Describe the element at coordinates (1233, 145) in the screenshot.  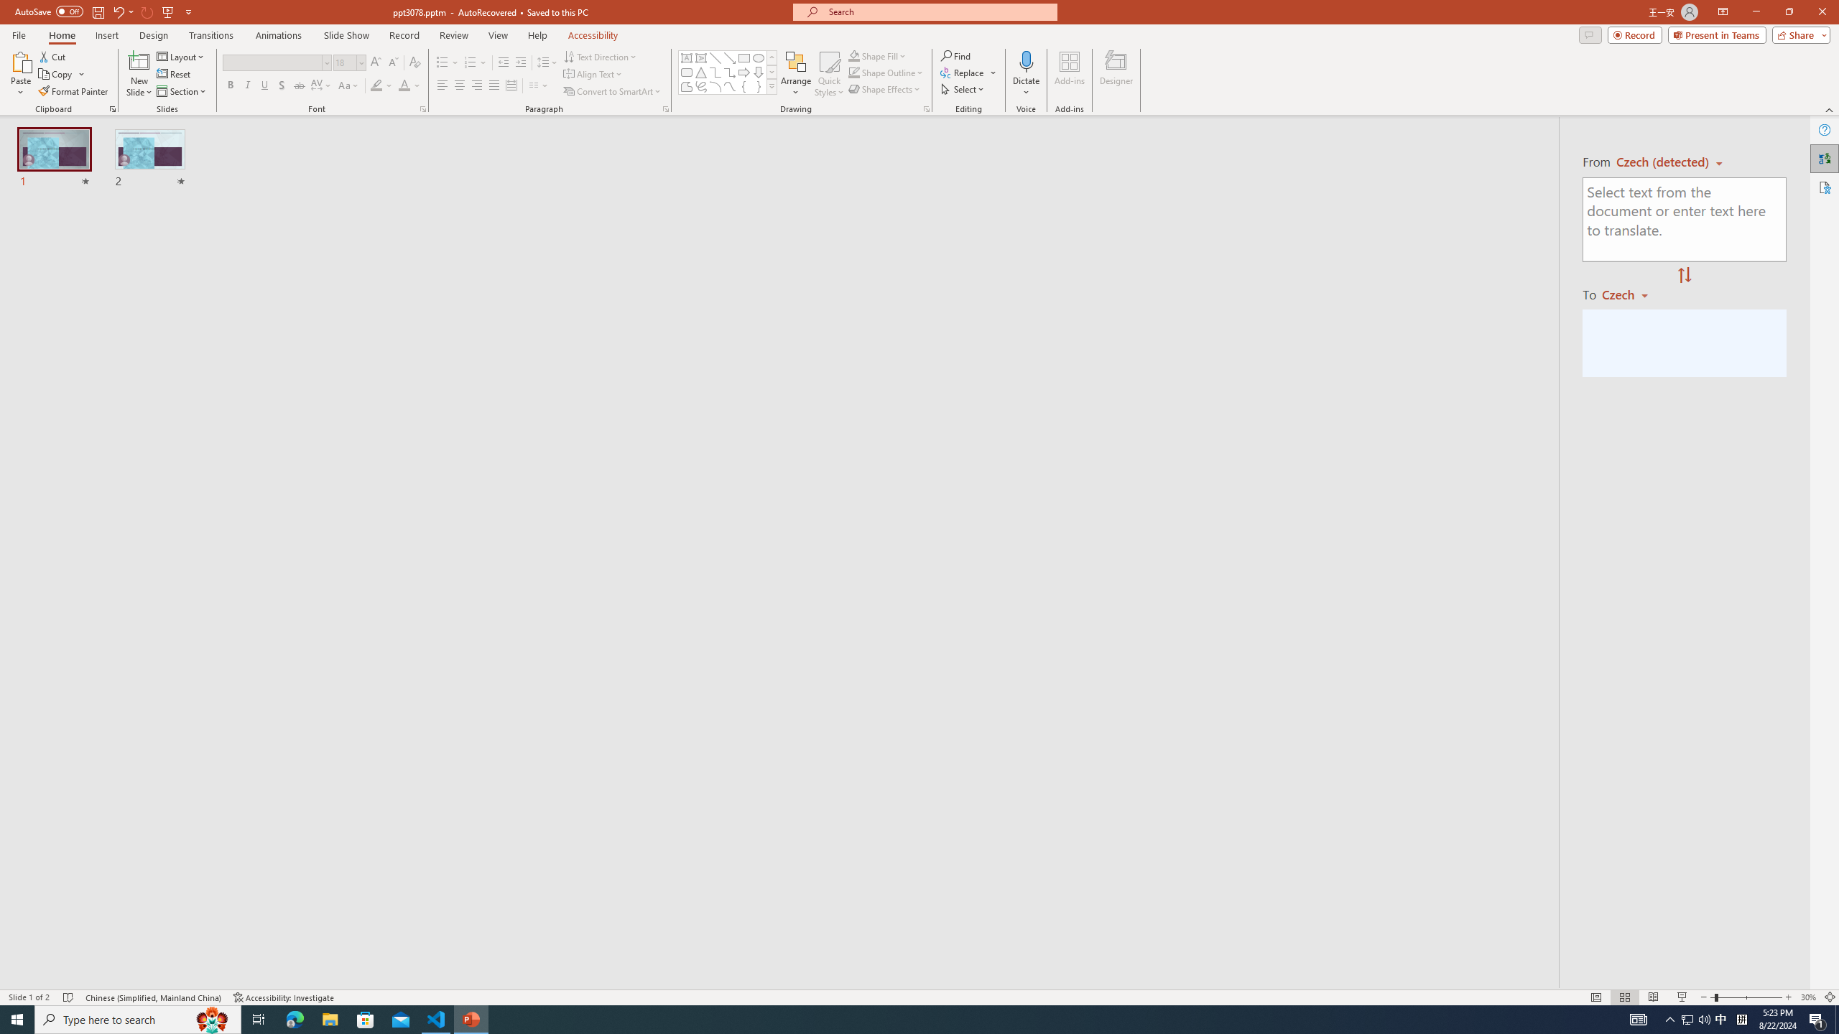
I see `Class: next-menu next-hoz widgets--iconMenu--BFkiHRM` at that location.